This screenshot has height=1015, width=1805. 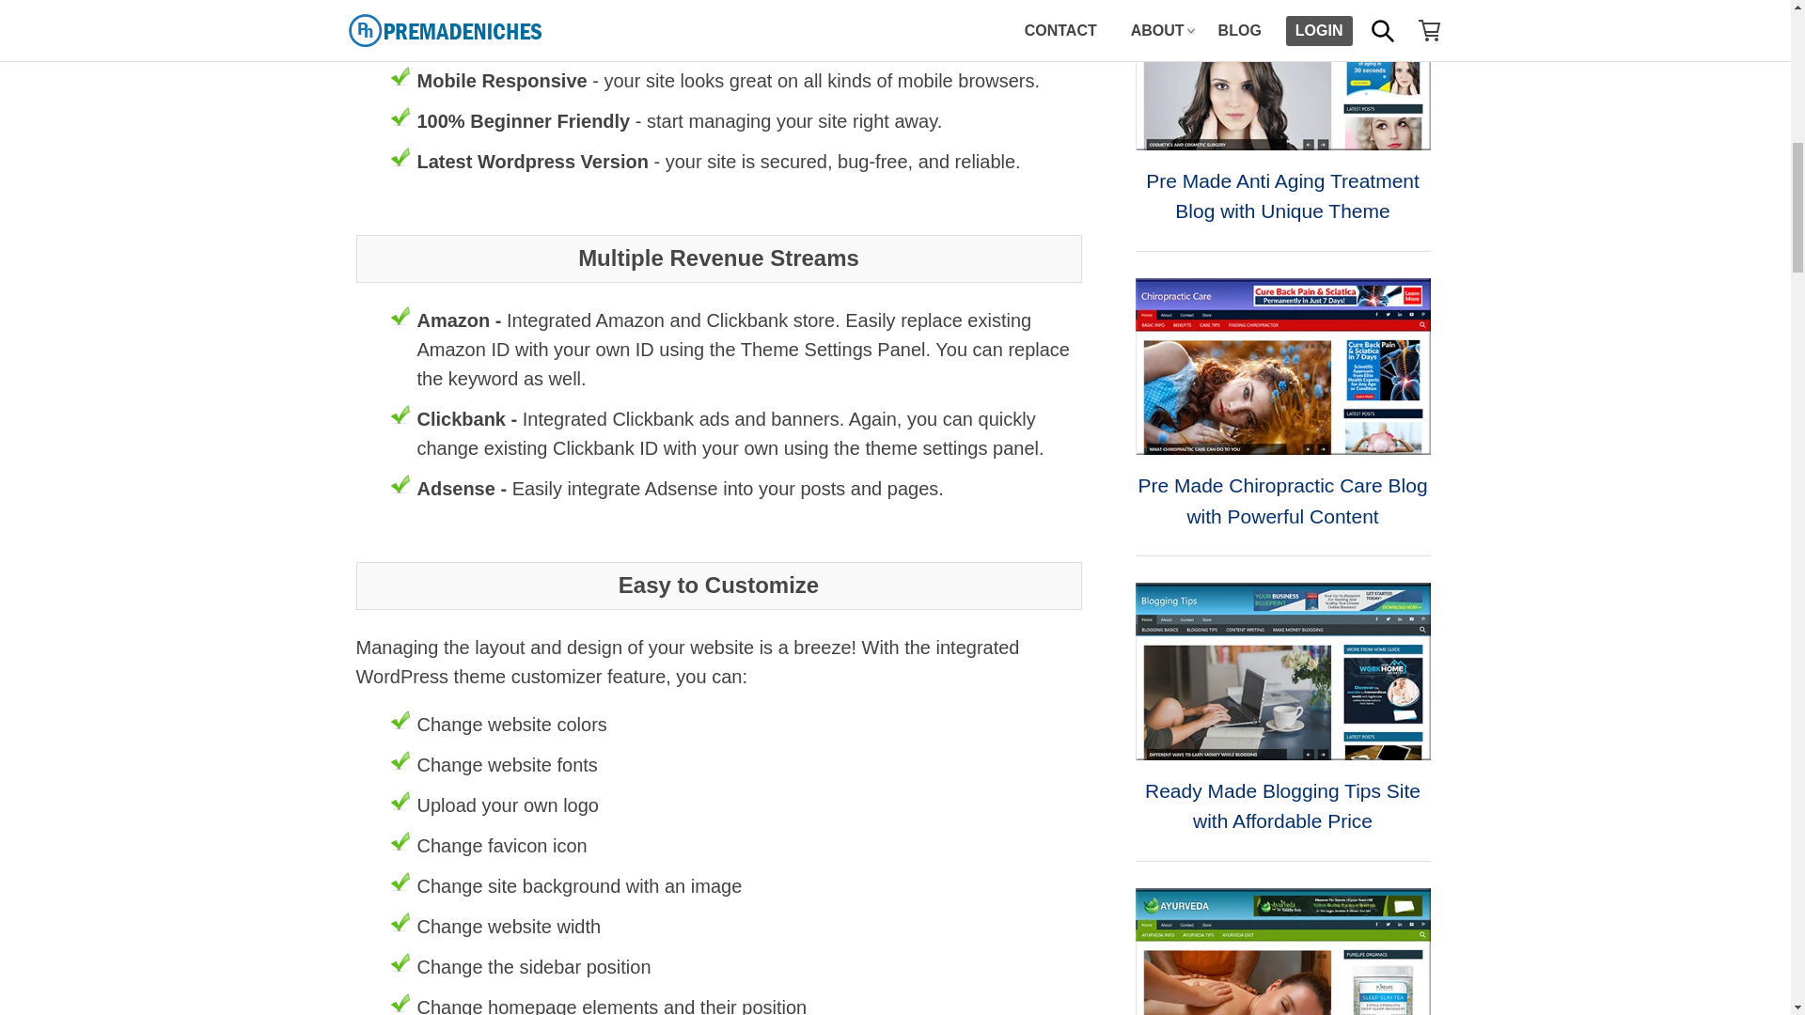 What do you see at coordinates (1282, 951) in the screenshot?
I see `Ready Made Ayurveda Blog with Ready to Sell eBook` at bounding box center [1282, 951].